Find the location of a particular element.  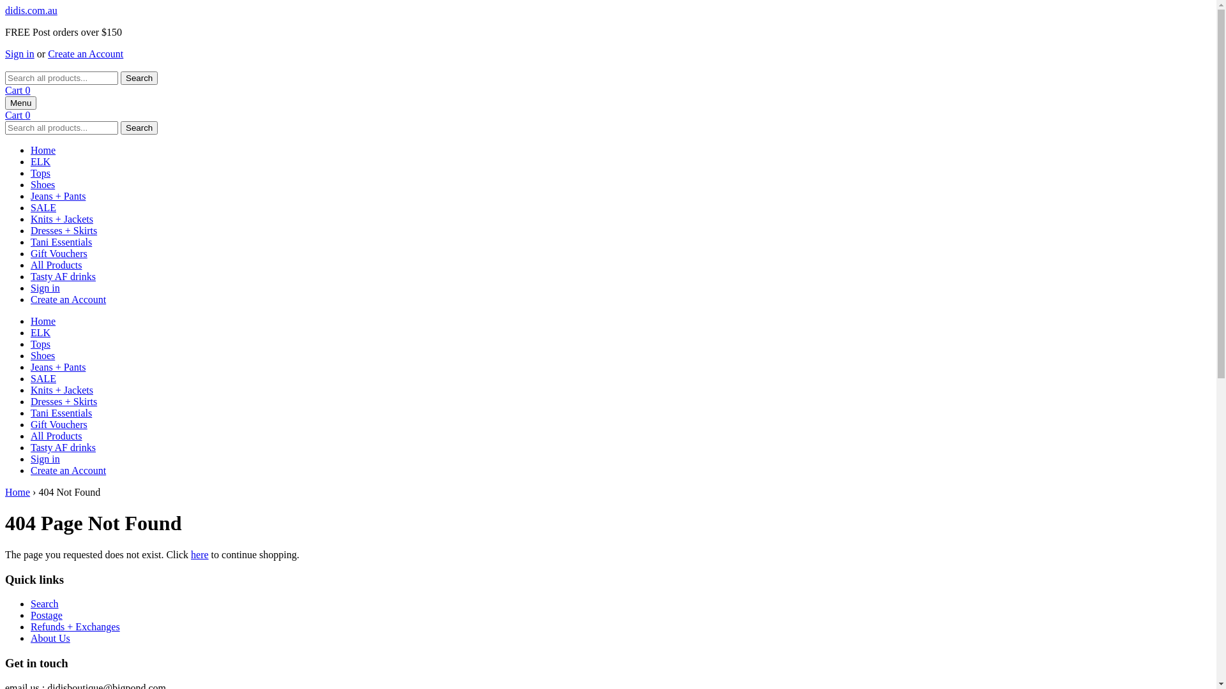

Tani Essentials is located at coordinates (61, 242).